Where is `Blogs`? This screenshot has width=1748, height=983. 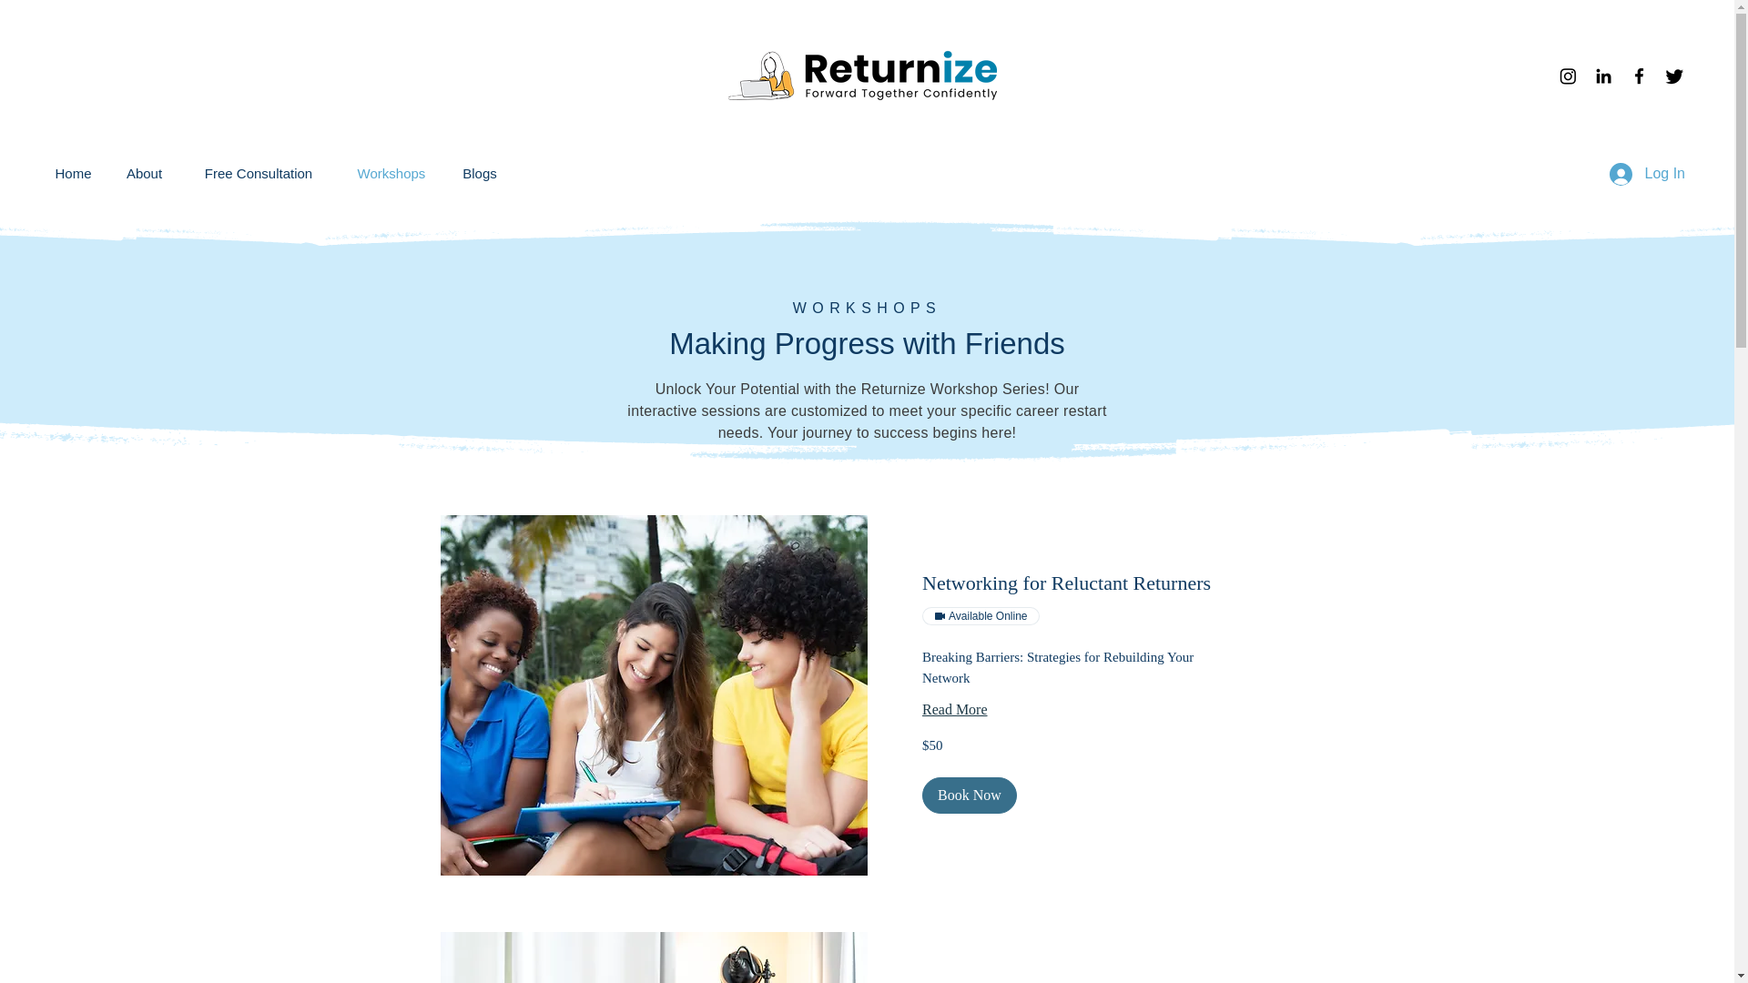
Blogs is located at coordinates (479, 174).